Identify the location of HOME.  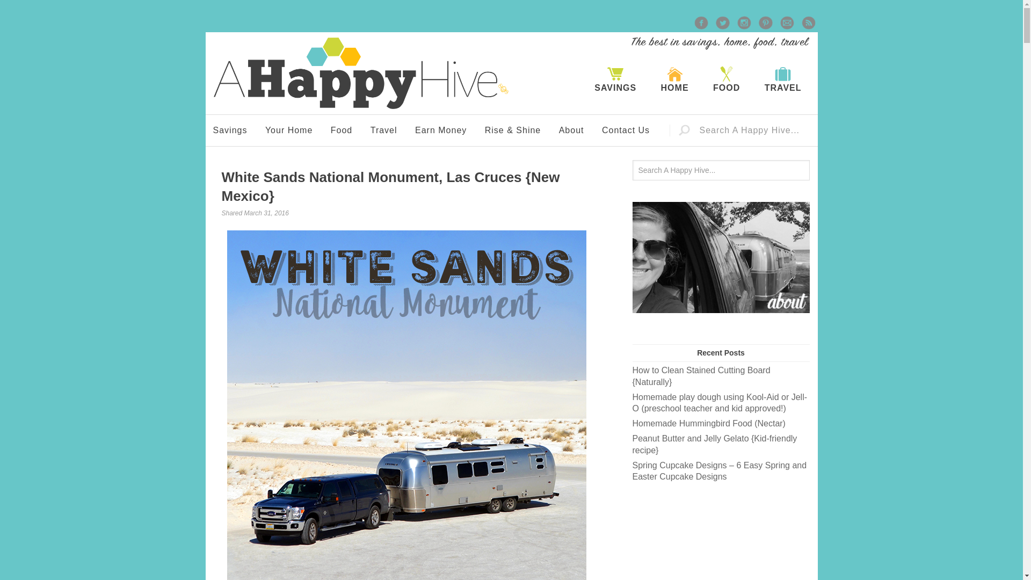
(675, 79).